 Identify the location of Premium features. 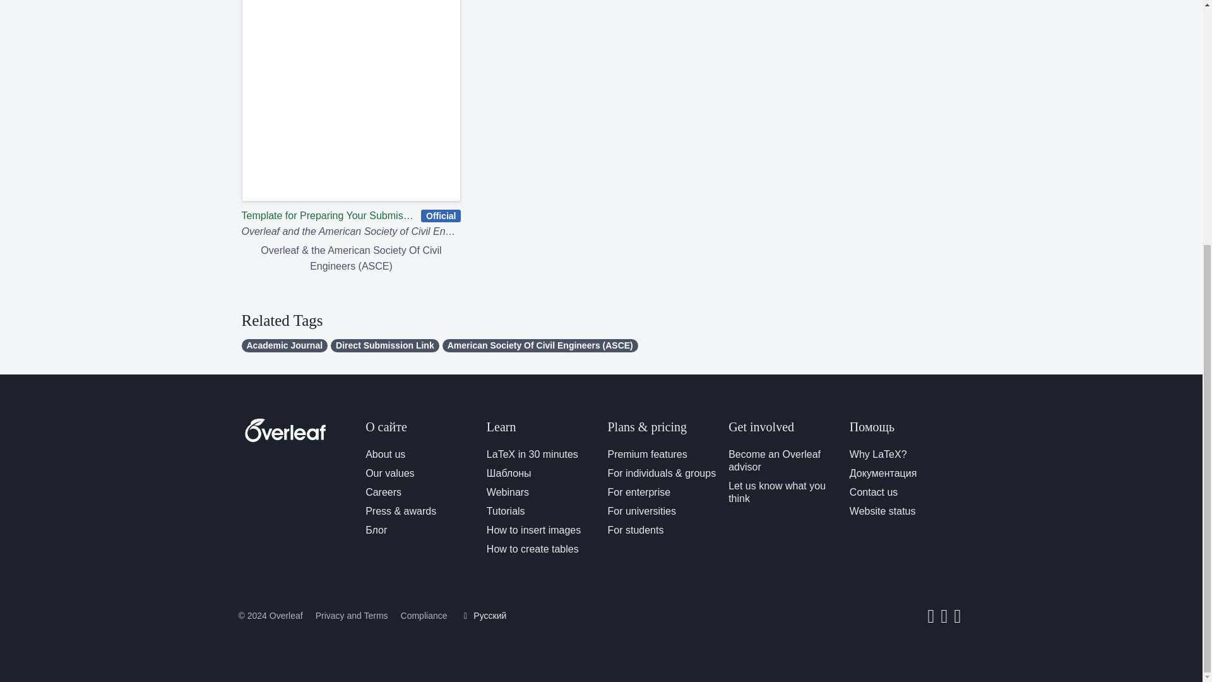
(646, 453).